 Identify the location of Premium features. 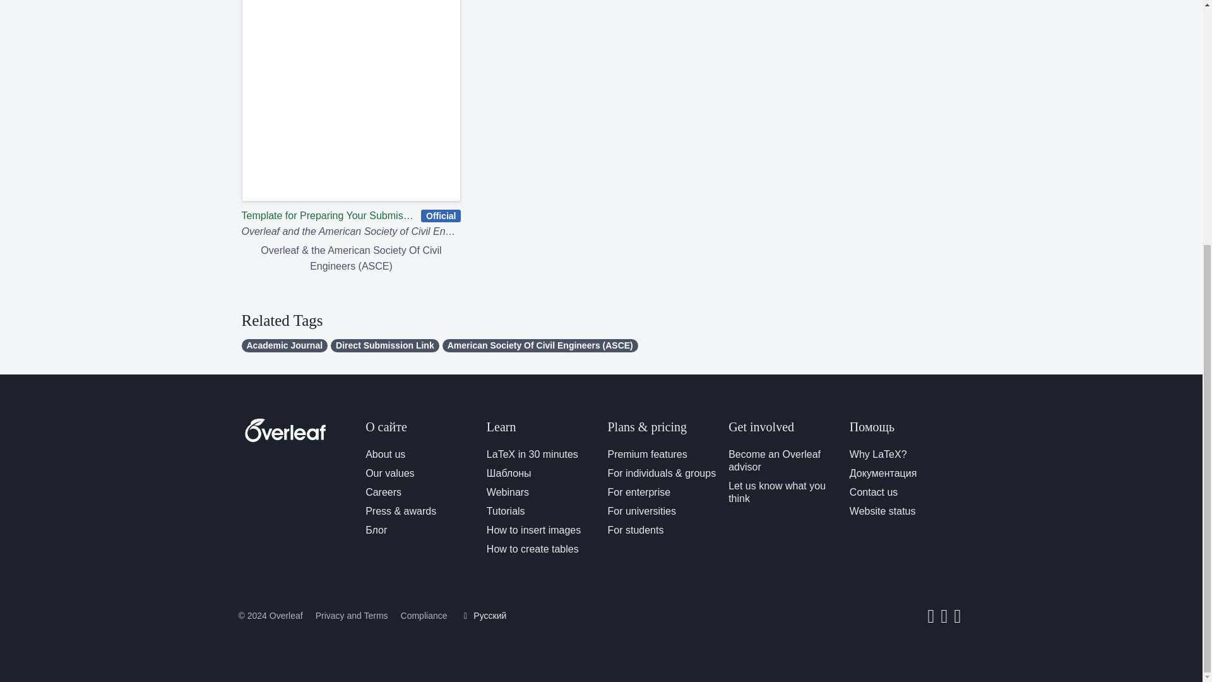
(646, 453).